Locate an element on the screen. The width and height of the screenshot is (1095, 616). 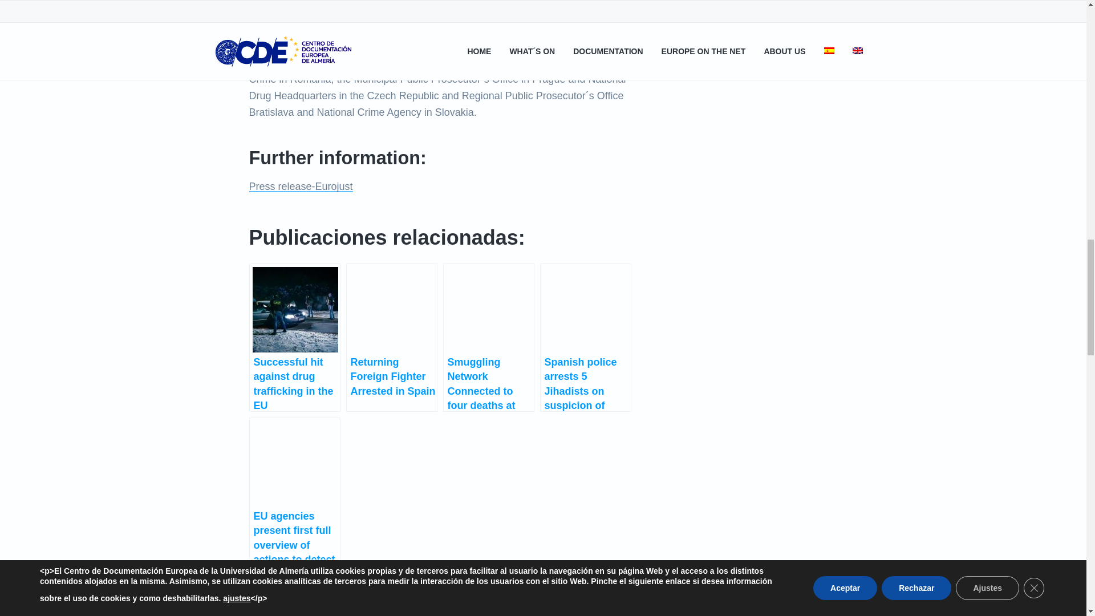
Successful hit against drug trafficking in the EU is located at coordinates (294, 338).